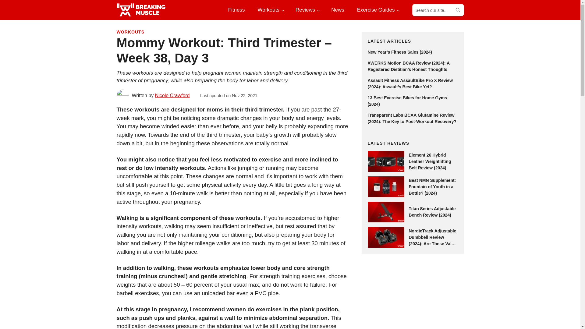 The image size is (585, 329). Describe the element at coordinates (307, 10) in the screenshot. I see `Reviews` at that location.